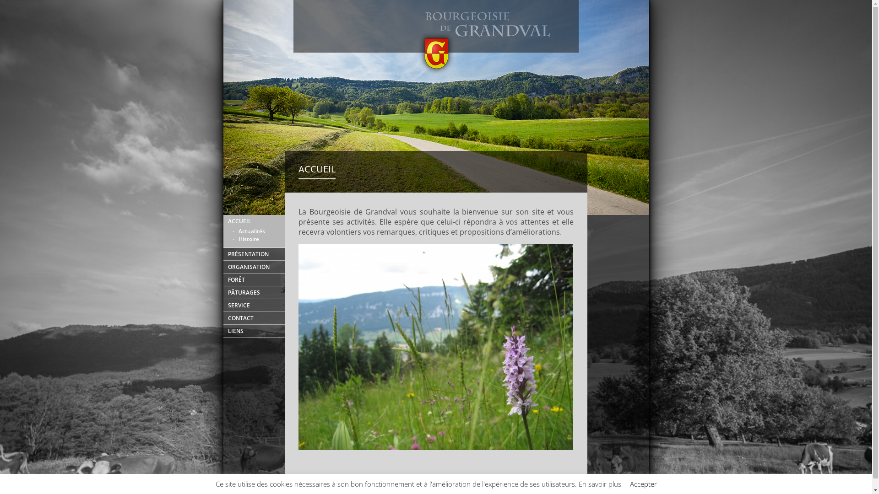 The width and height of the screenshot is (879, 494). Describe the element at coordinates (600, 484) in the screenshot. I see `En savoir plus` at that location.